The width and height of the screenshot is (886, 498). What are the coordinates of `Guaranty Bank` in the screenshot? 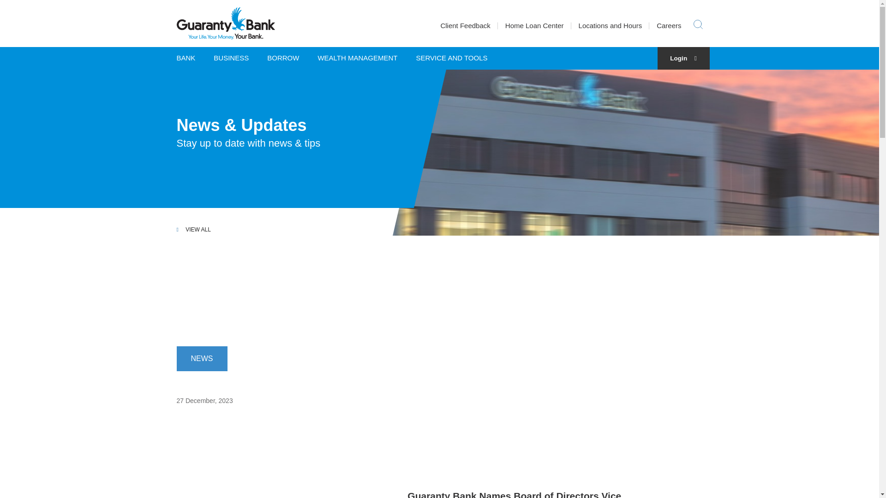 It's located at (225, 24).